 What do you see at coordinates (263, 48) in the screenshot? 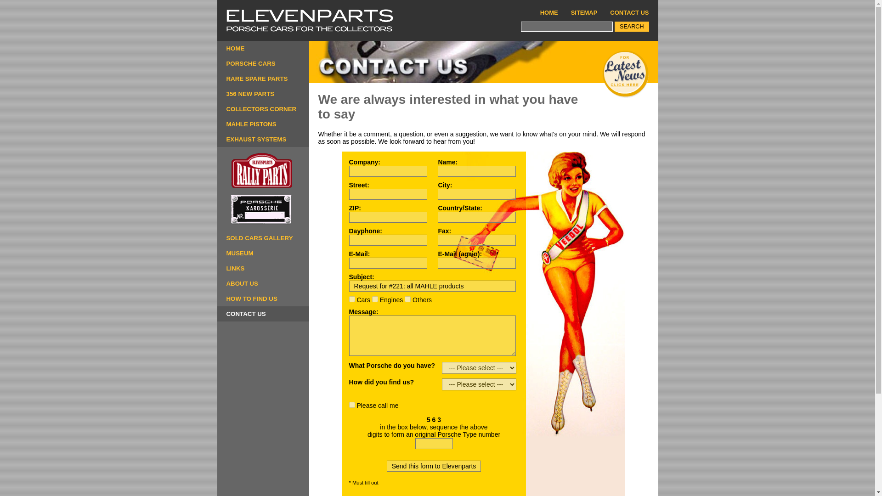
I see `HOME` at bounding box center [263, 48].